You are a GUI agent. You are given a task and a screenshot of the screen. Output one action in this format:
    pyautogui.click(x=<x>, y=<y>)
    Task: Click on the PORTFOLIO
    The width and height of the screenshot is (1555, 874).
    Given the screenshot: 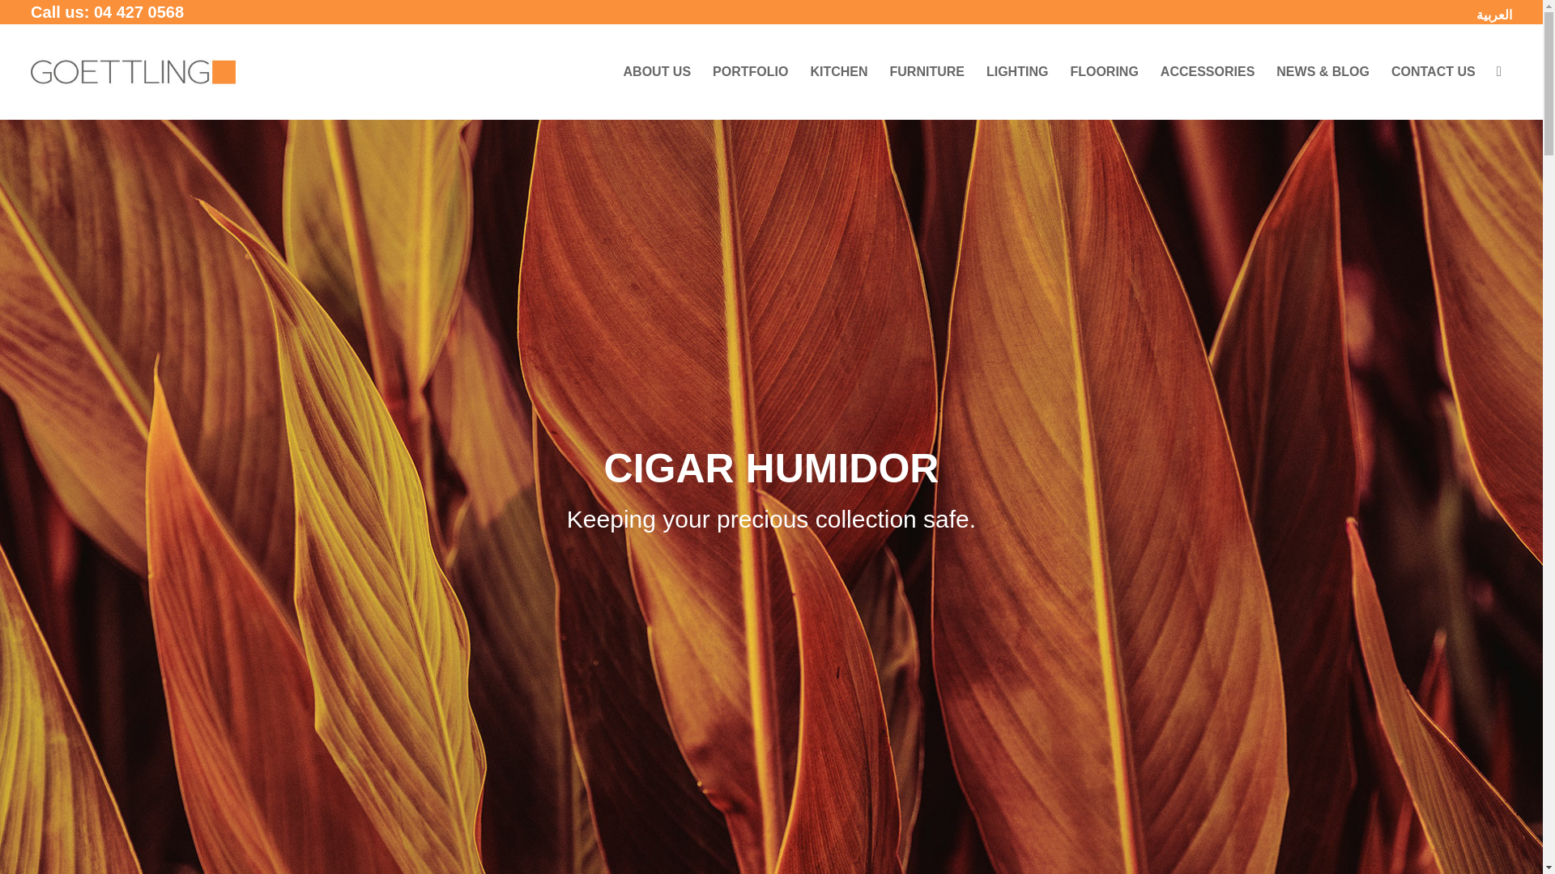 What is the action you would take?
    pyautogui.click(x=750, y=71)
    